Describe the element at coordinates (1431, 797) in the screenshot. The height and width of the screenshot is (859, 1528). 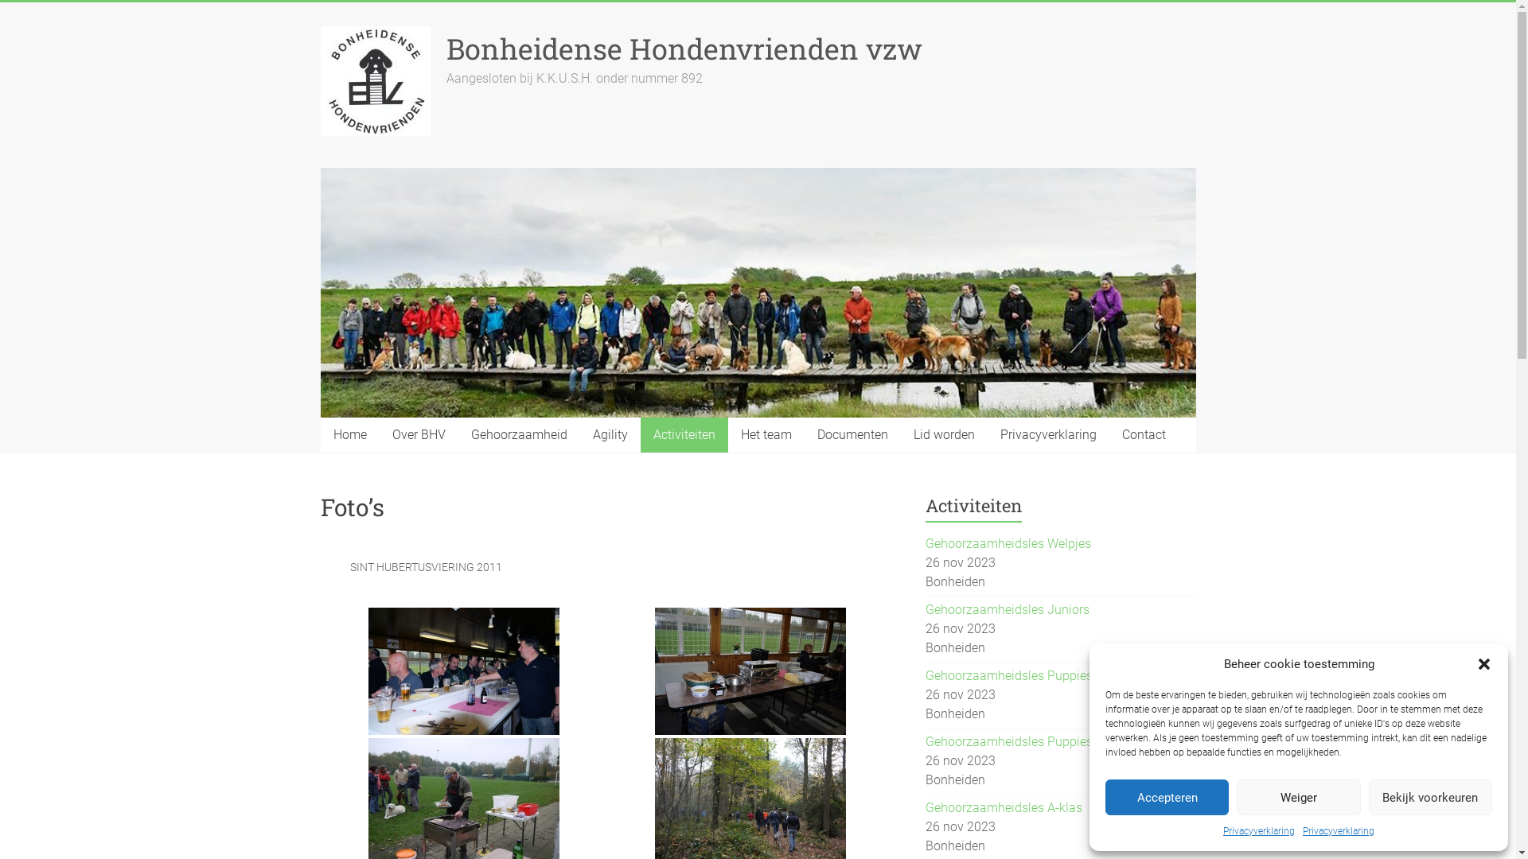
I see `Bekijk voorkeuren` at that location.